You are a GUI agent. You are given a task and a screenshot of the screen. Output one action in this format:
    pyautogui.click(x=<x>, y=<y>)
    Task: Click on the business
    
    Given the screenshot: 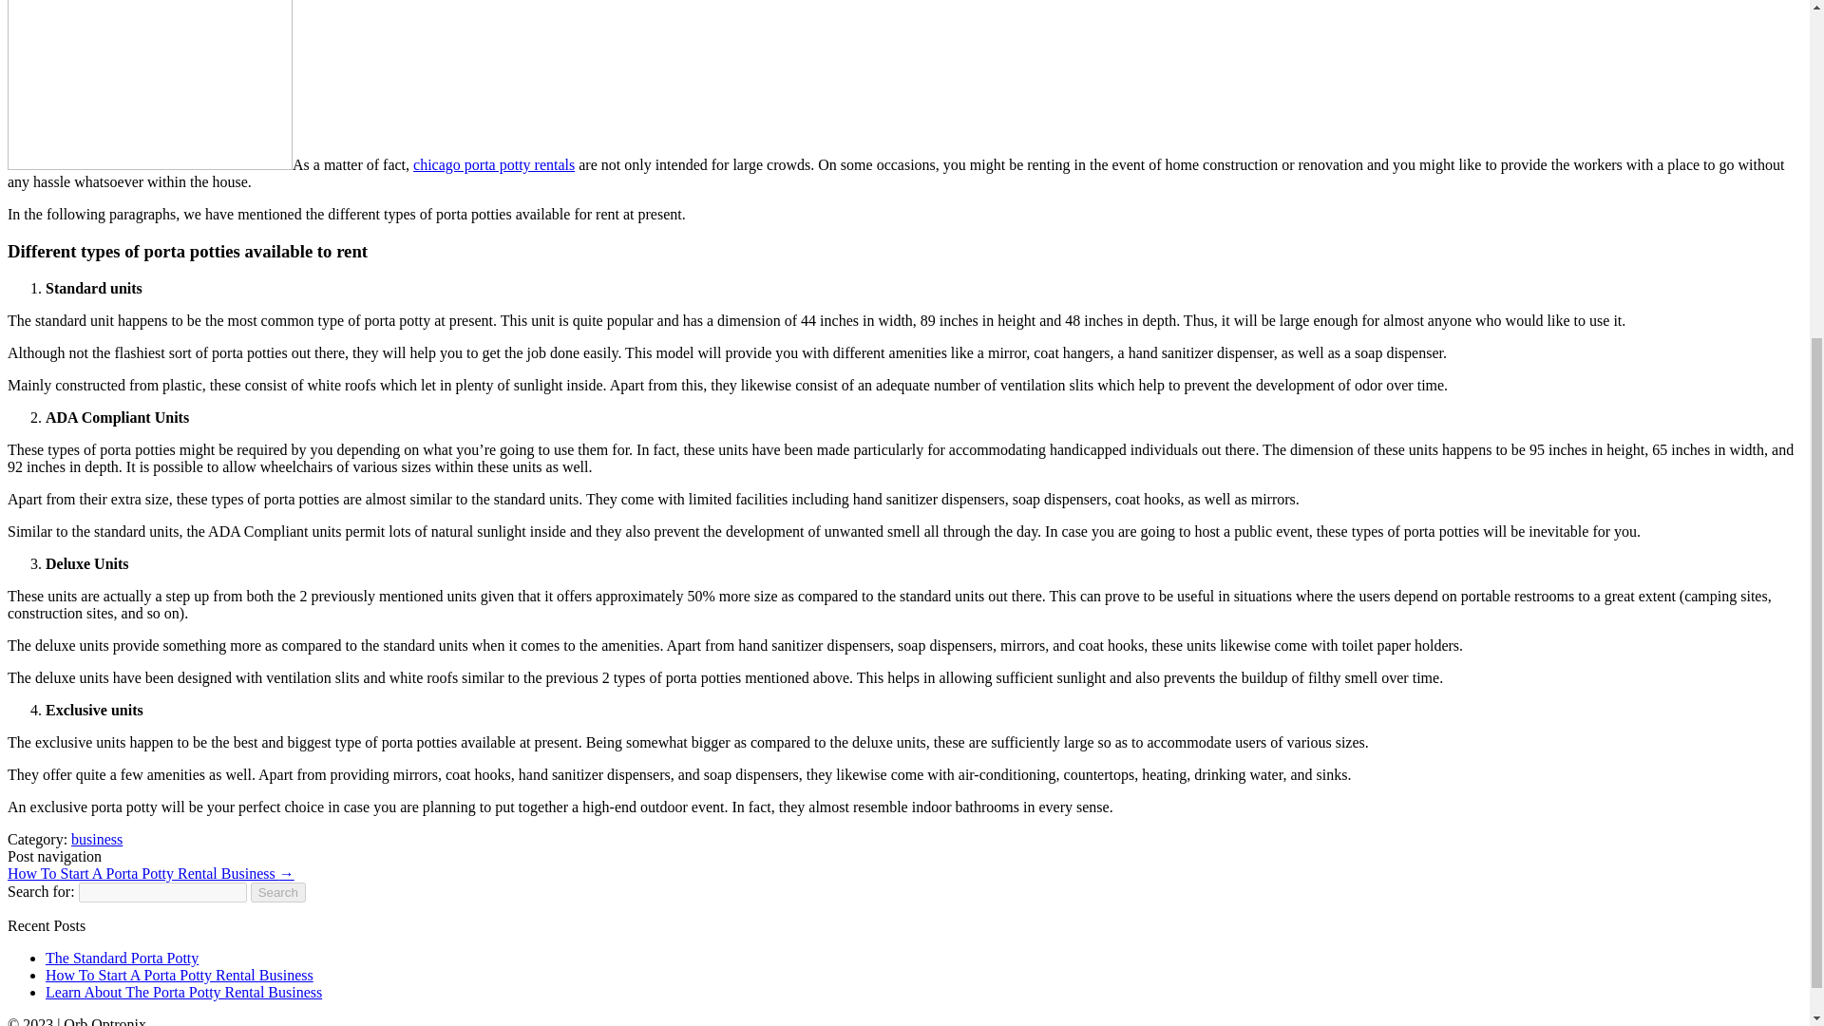 What is the action you would take?
    pyautogui.click(x=96, y=839)
    